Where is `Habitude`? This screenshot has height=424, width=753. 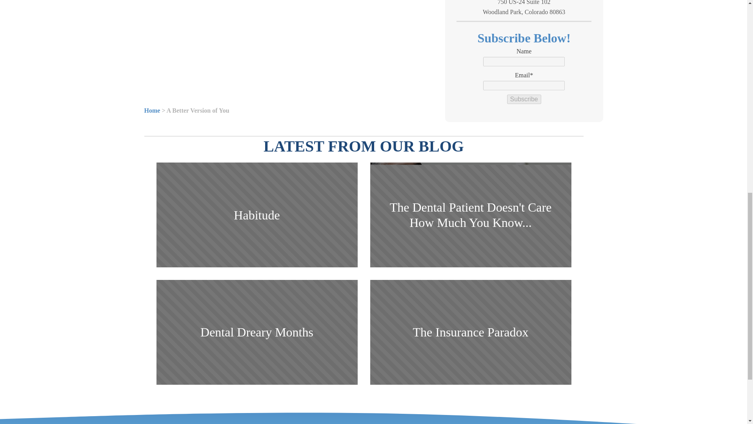
Habitude is located at coordinates (524, 9).